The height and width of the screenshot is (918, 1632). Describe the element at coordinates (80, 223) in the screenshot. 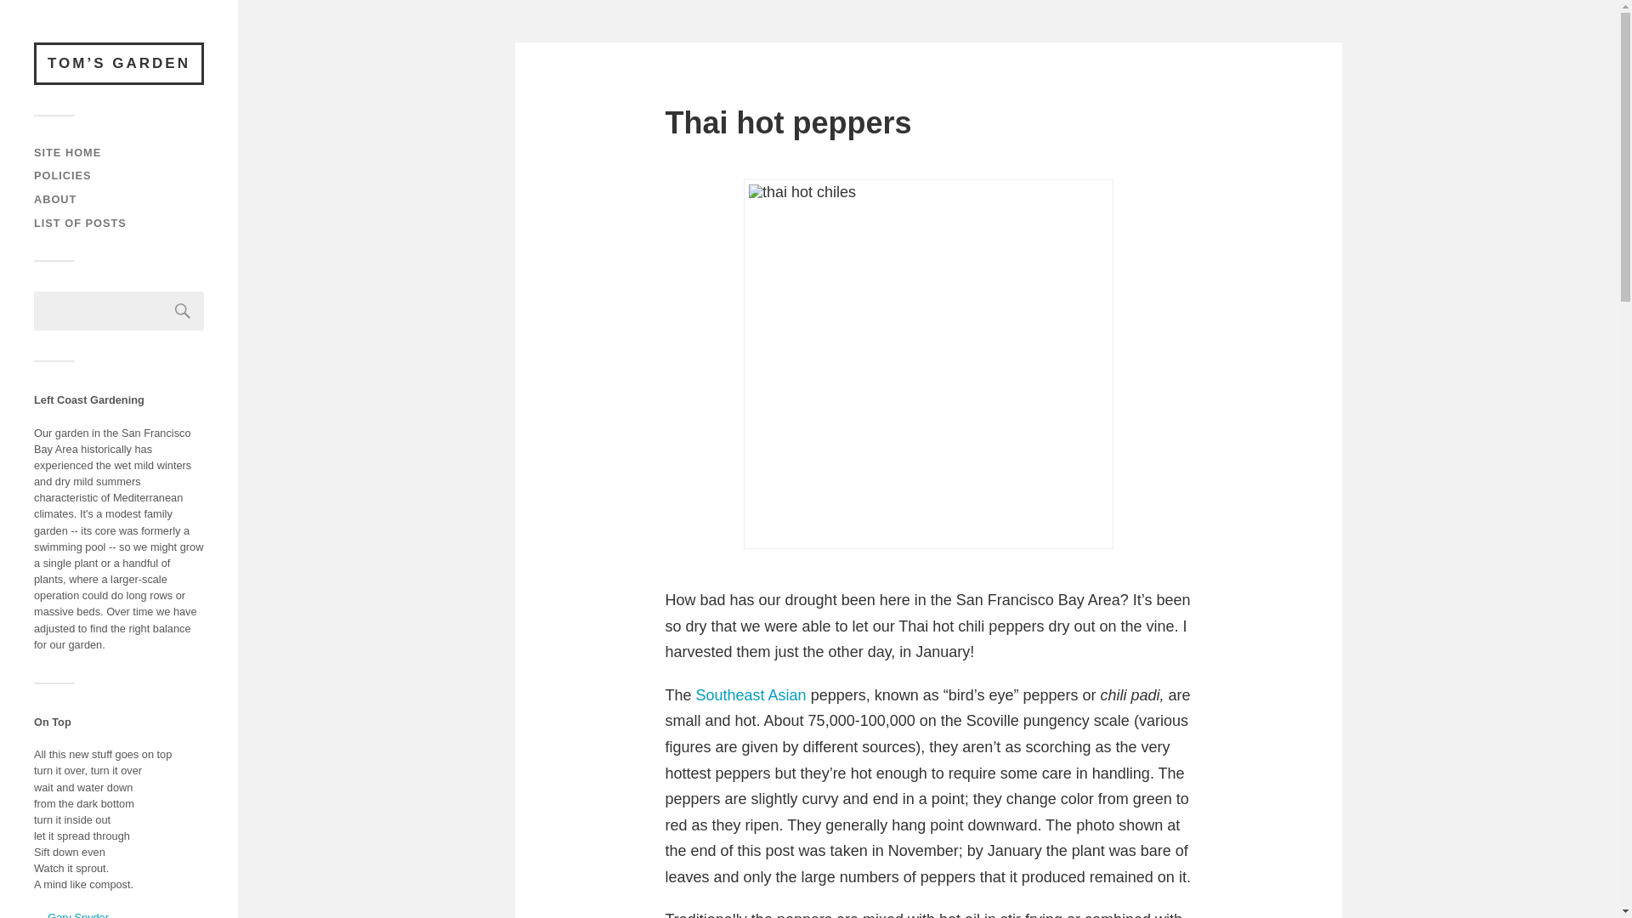

I see `LIST OF POSTS` at that location.